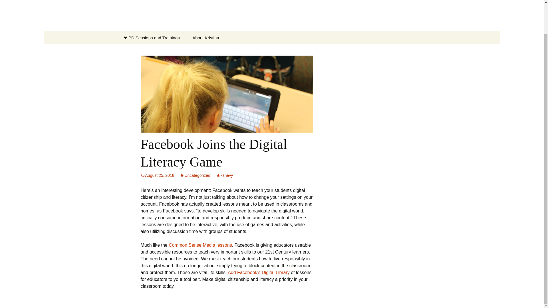 Image resolution: width=548 pixels, height=308 pixels. Describe the element at coordinates (157, 175) in the screenshot. I see `Permalink to Facebook Joins the Digital Literacy Game` at that location.